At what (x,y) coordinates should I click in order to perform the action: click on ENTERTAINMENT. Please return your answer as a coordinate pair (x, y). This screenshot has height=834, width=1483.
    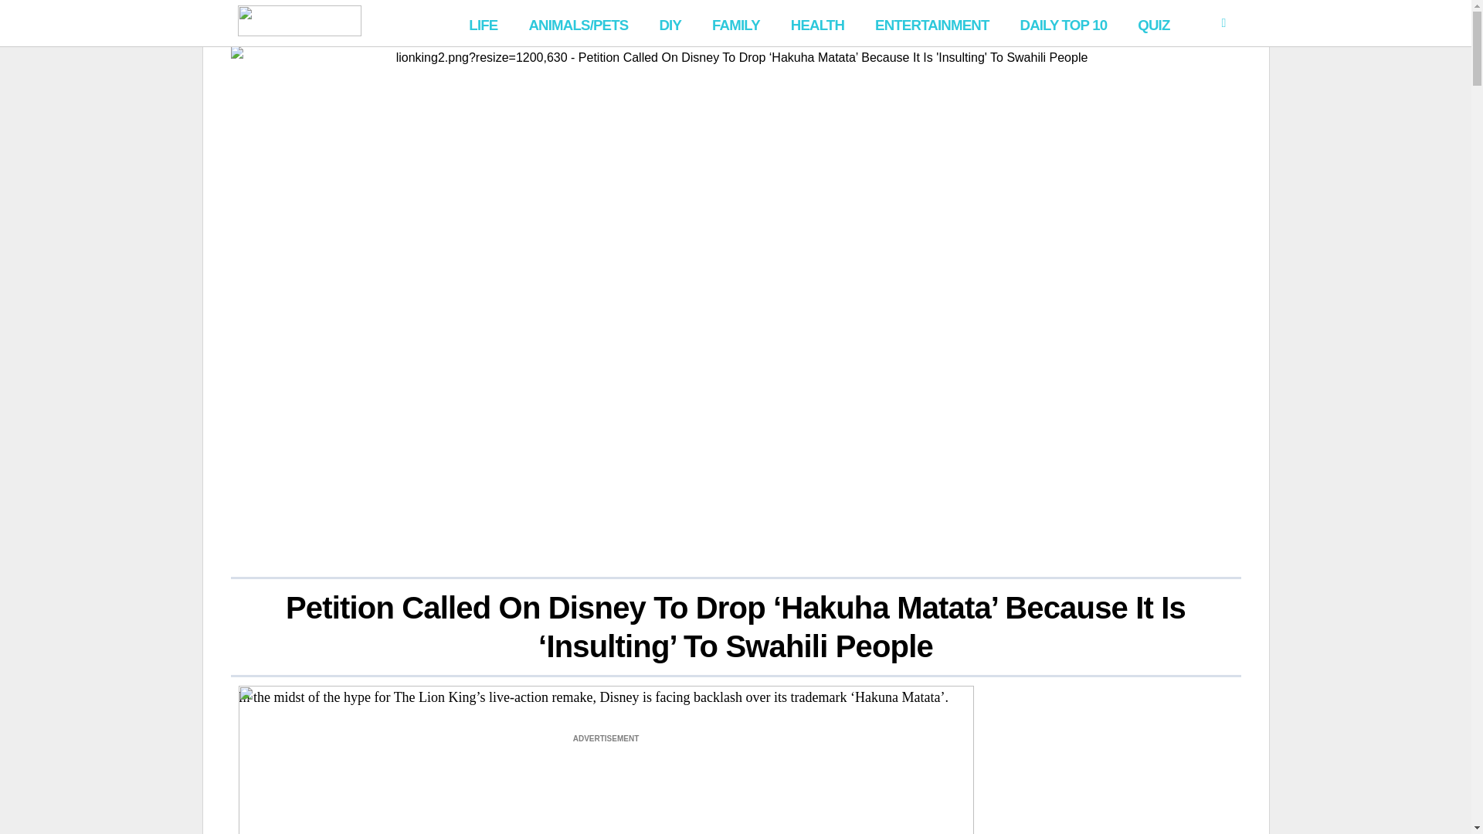
    Looking at the image, I should click on (932, 23).